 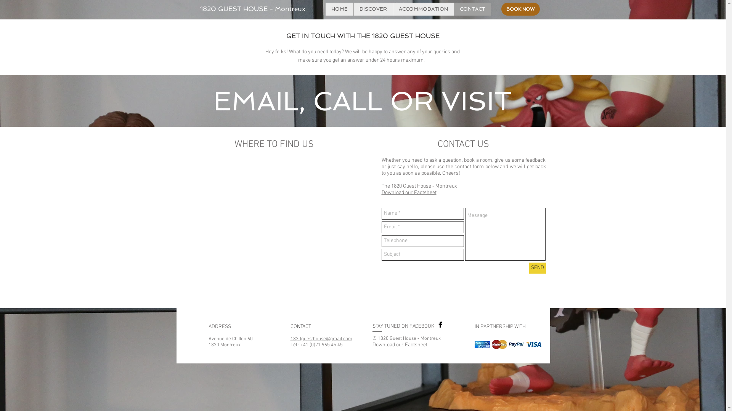 What do you see at coordinates (400, 345) in the screenshot?
I see `Download our Factsheet` at bounding box center [400, 345].